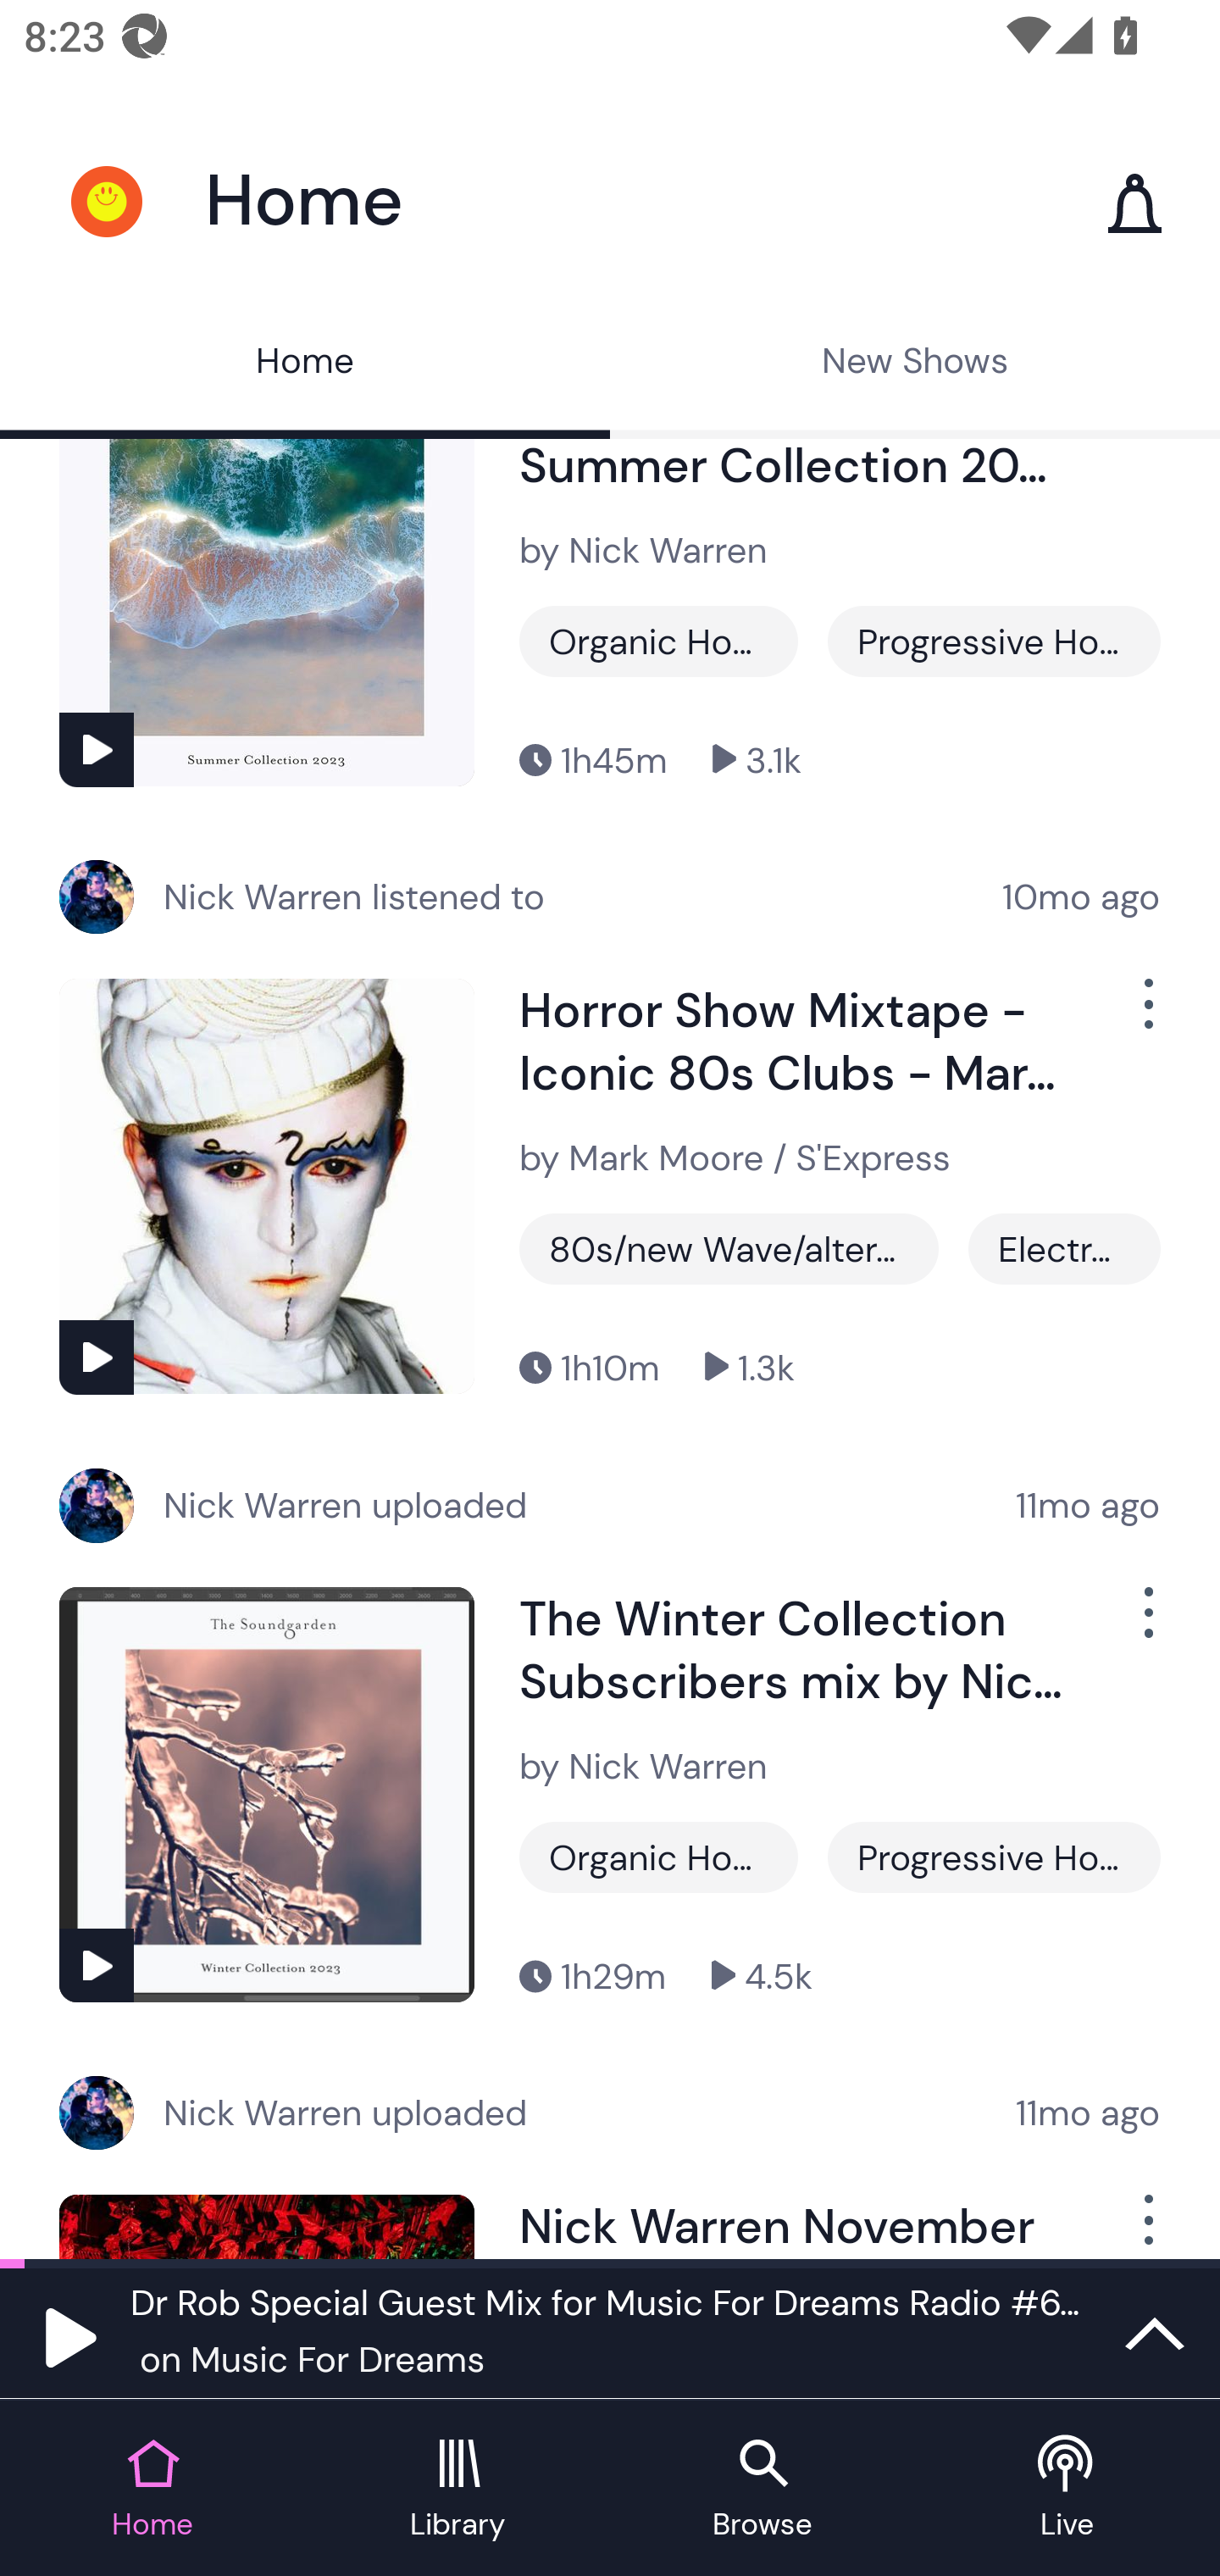 Image resolution: width=1220 pixels, height=2576 pixels. Describe the element at coordinates (1064, 1249) in the screenshot. I see `Electronic` at that location.